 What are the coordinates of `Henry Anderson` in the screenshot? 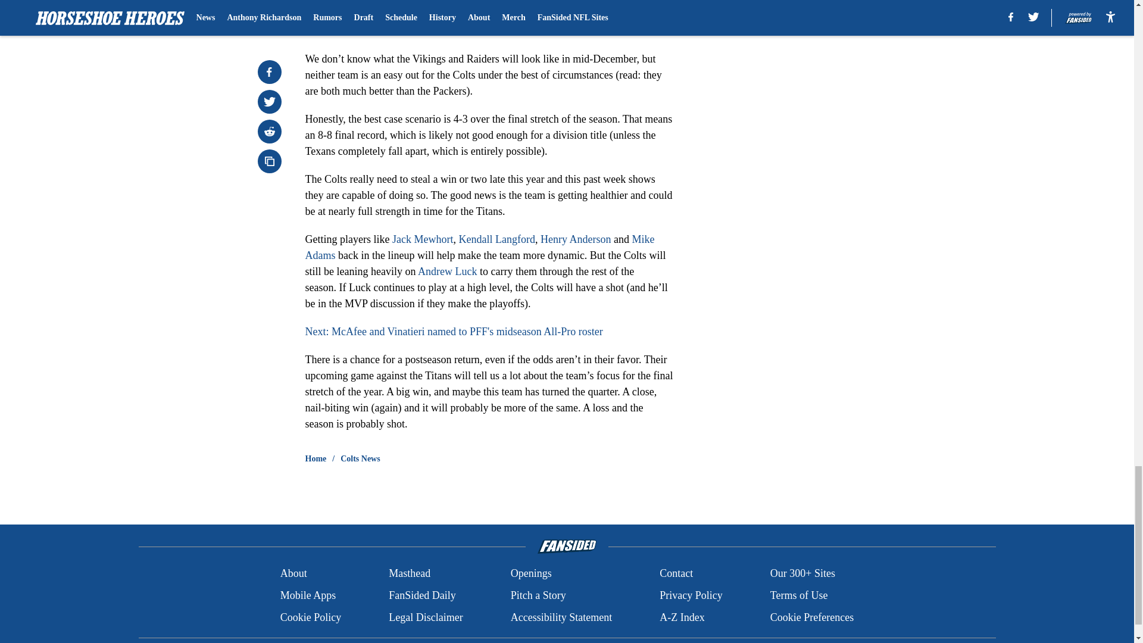 It's located at (575, 239).